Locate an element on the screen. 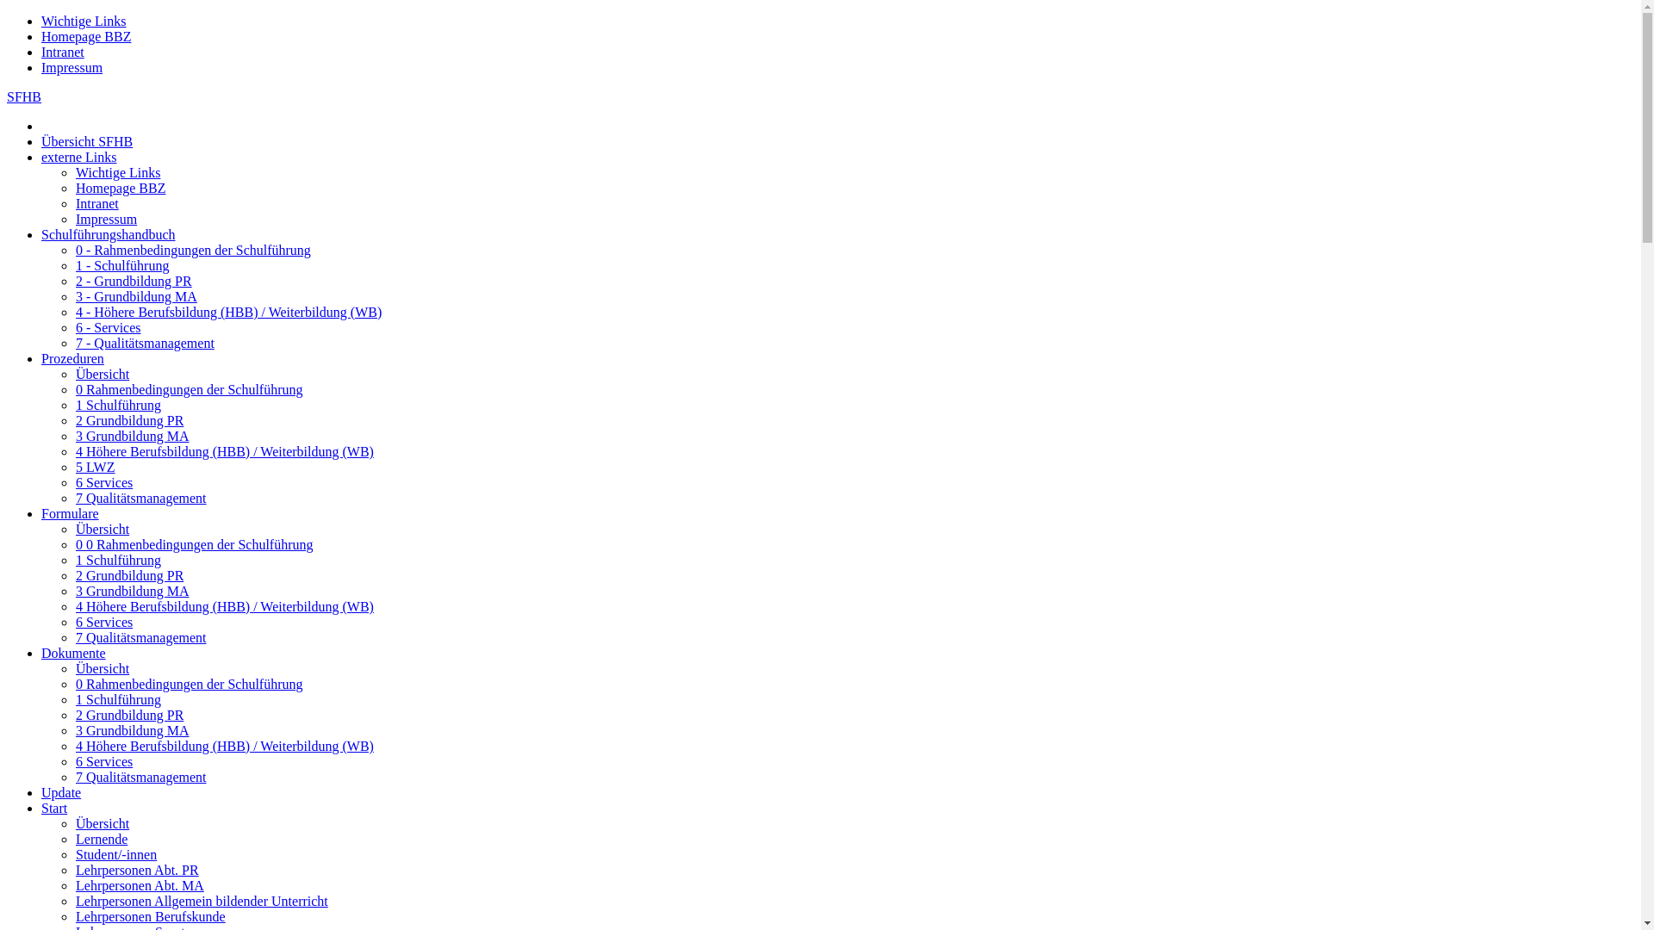  Formulare is located at coordinates (71, 513).